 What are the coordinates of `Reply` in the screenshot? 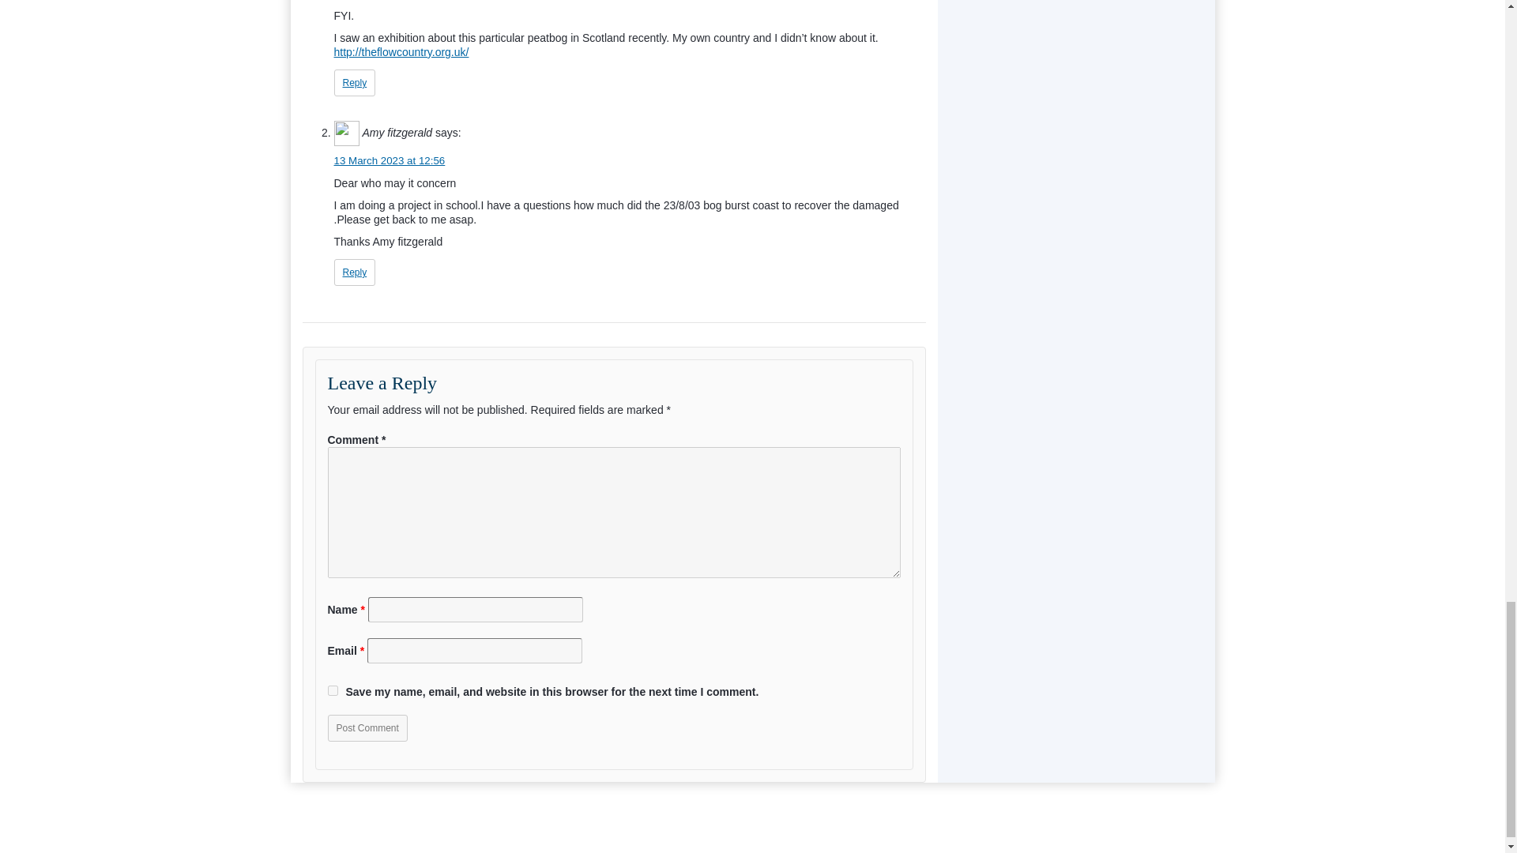 It's located at (354, 82).